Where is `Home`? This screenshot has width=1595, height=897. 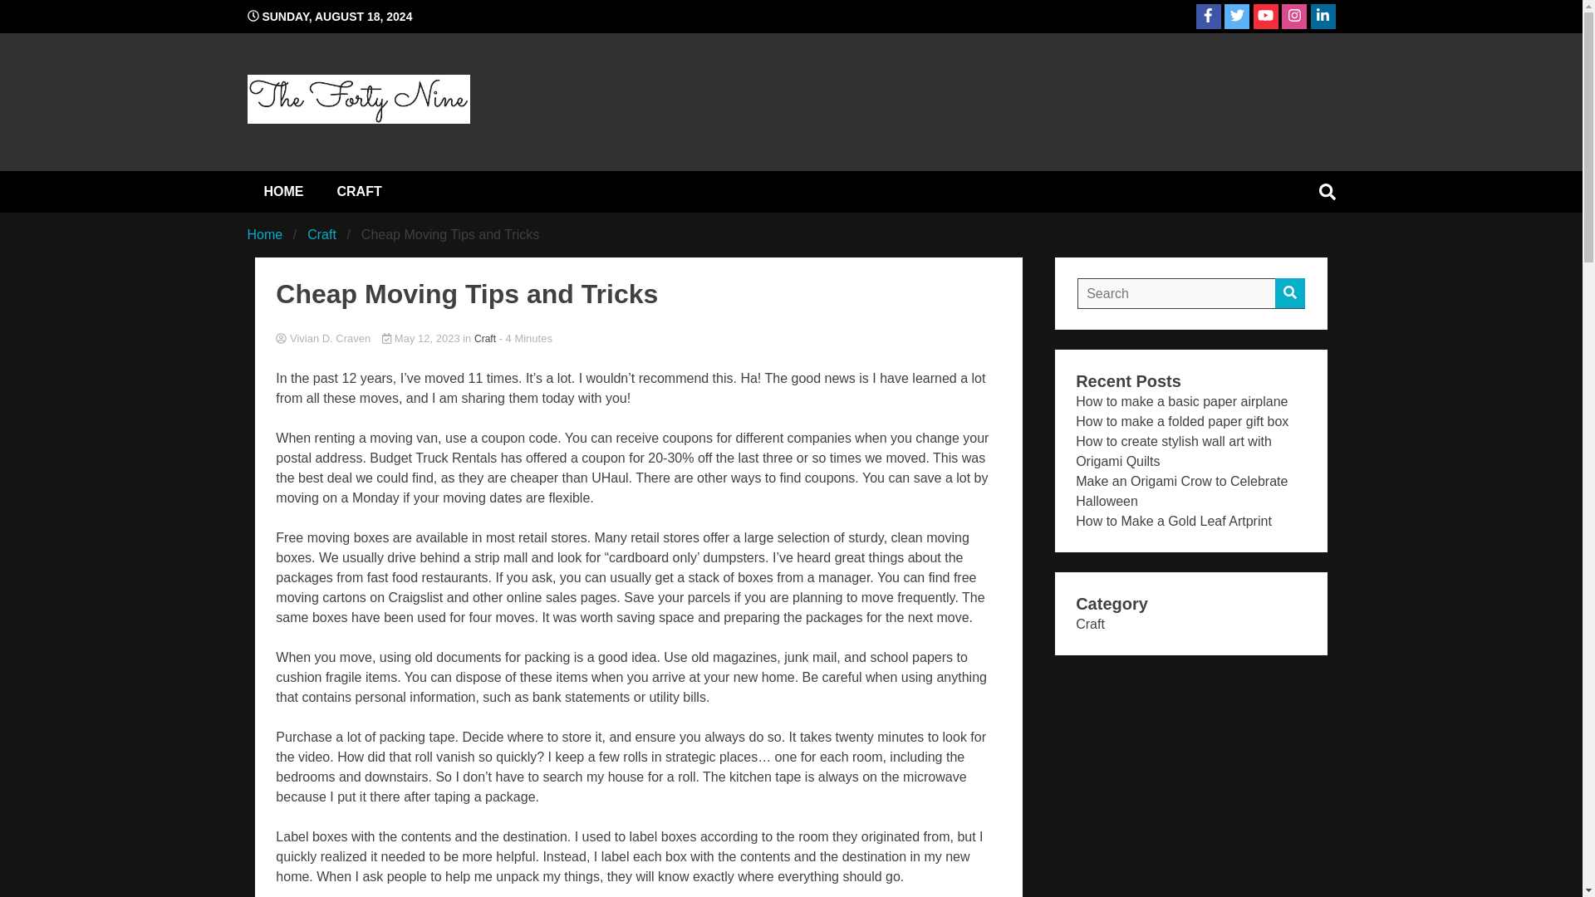
Home is located at coordinates (265, 234).